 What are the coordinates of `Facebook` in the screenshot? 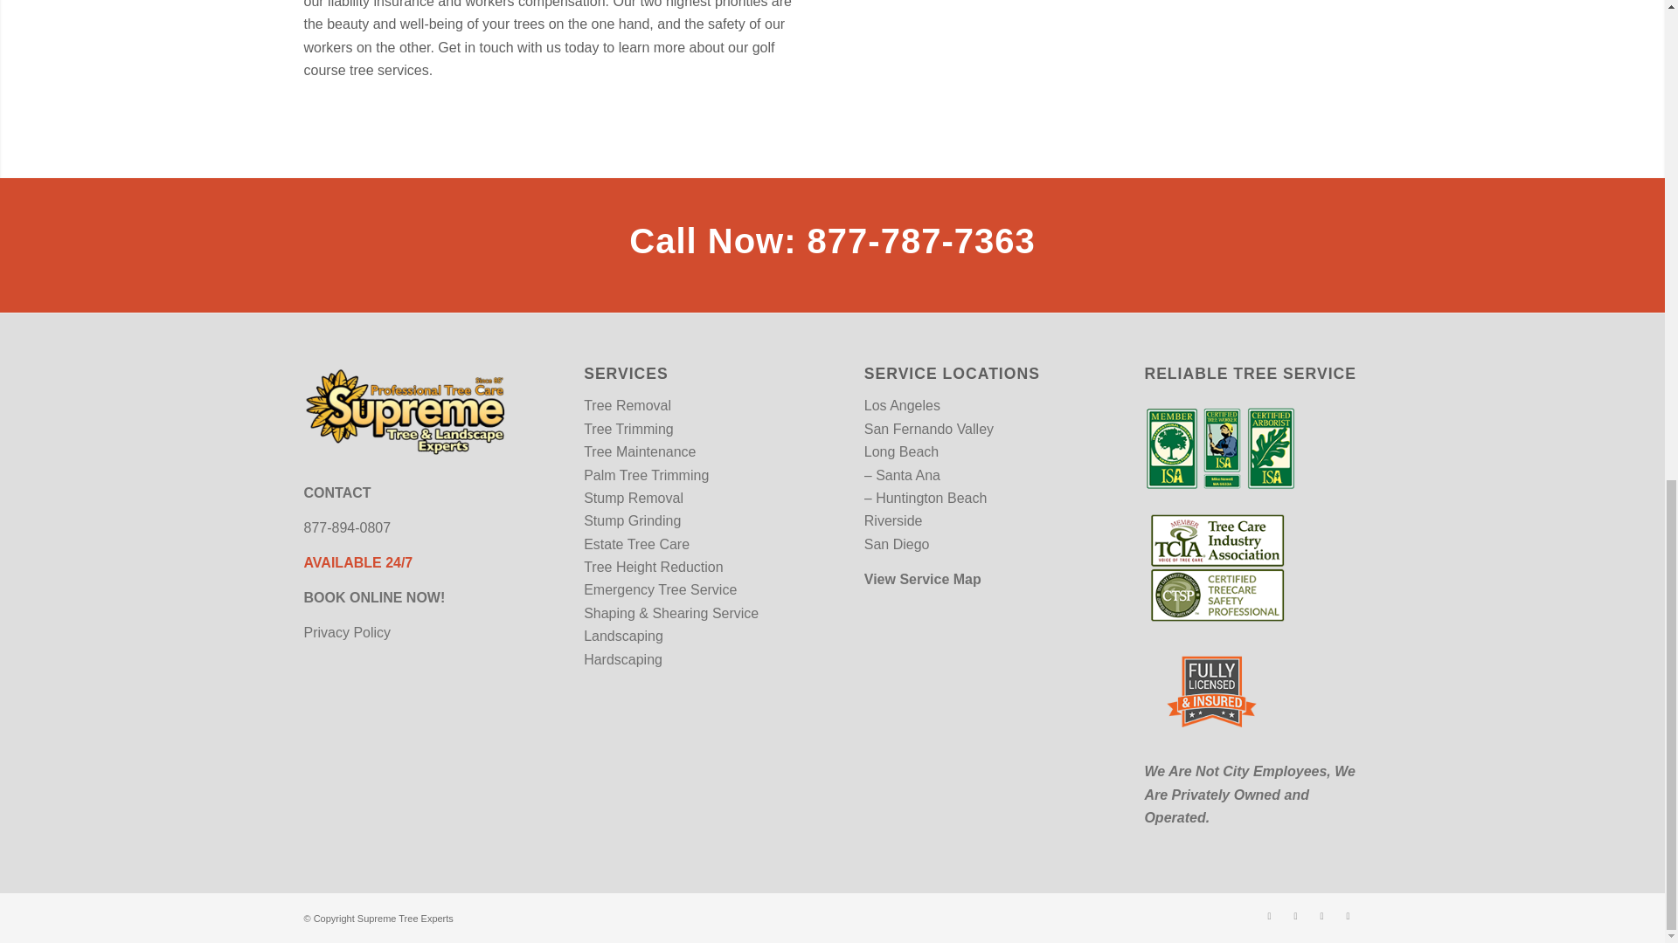 It's located at (1270, 915).